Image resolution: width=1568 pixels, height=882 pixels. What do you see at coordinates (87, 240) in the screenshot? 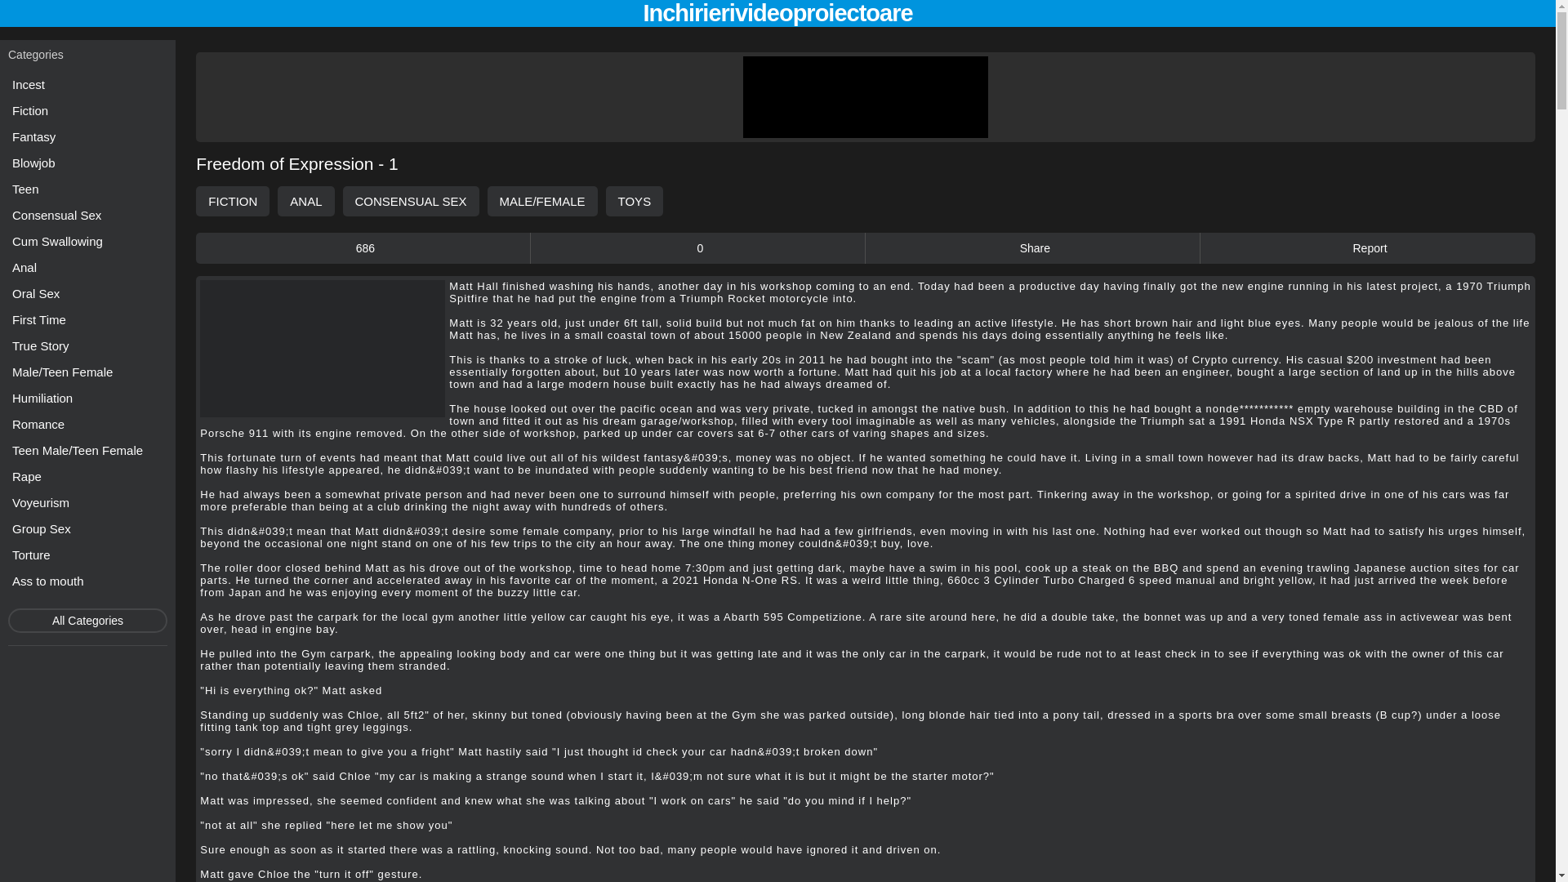
I see `Cum Swallowing` at bounding box center [87, 240].